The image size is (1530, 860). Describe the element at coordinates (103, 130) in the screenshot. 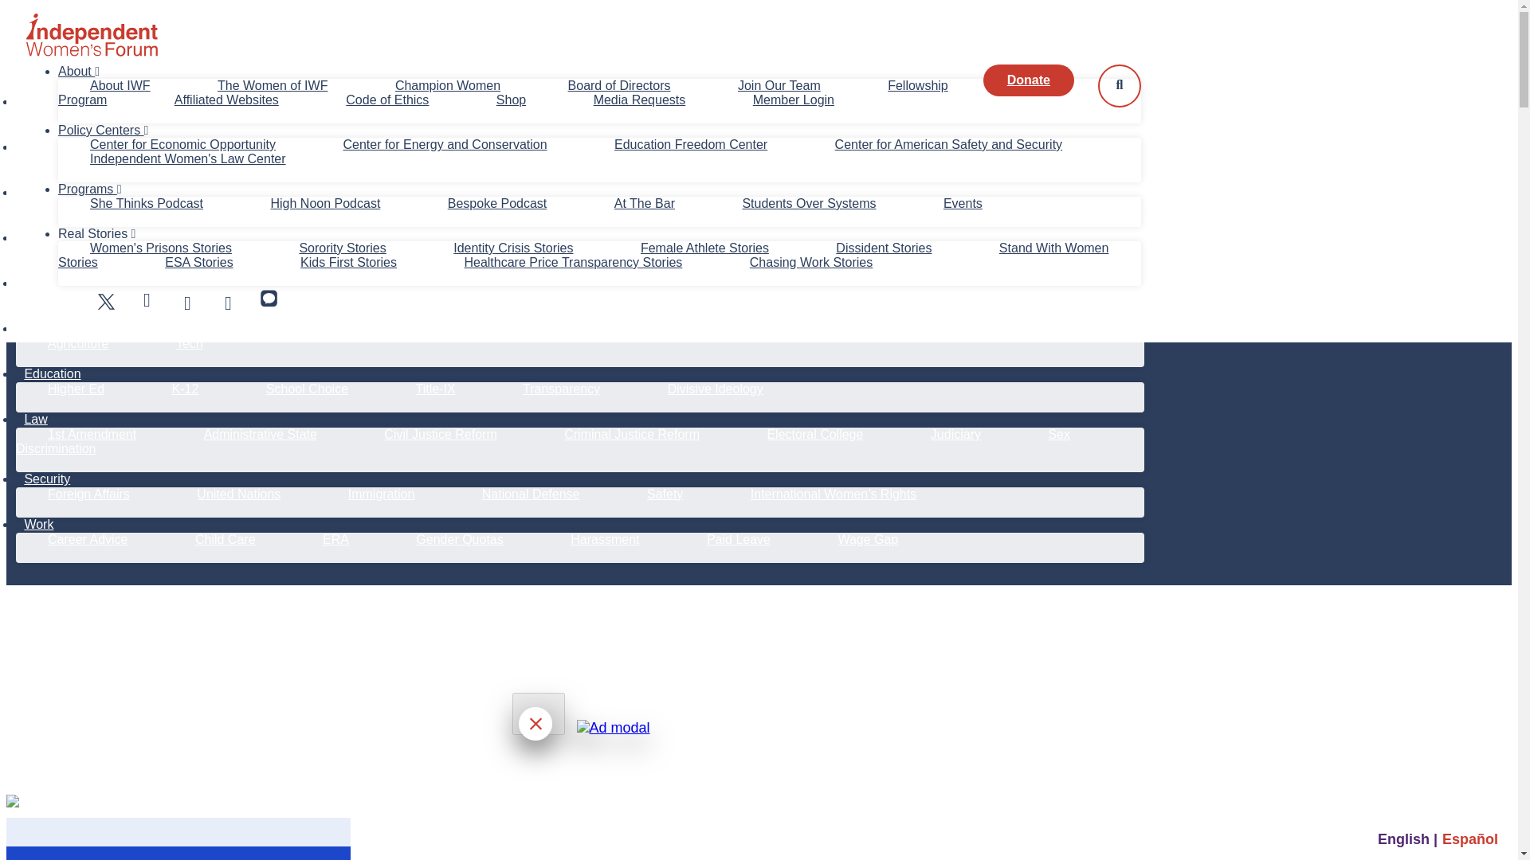

I see `Policy Centers` at that location.